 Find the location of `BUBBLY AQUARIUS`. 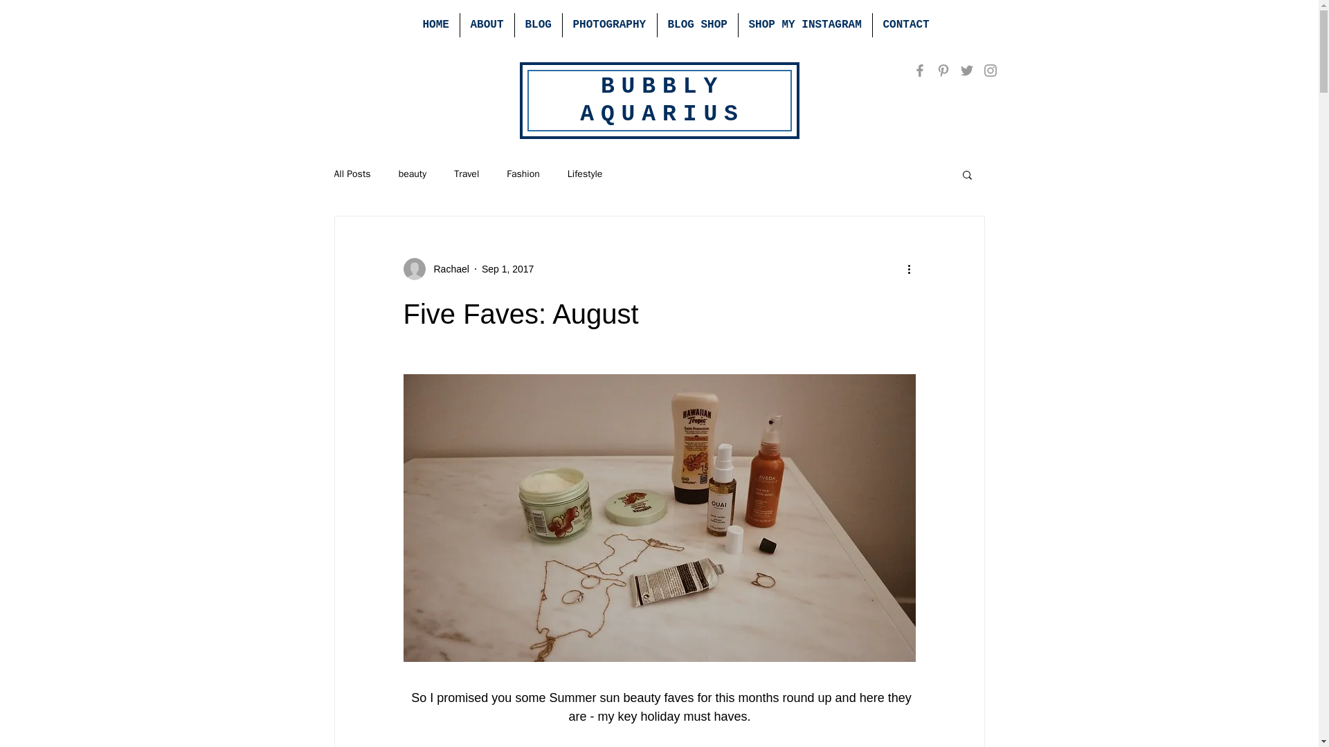

BUBBLY AQUARIUS is located at coordinates (662, 100).